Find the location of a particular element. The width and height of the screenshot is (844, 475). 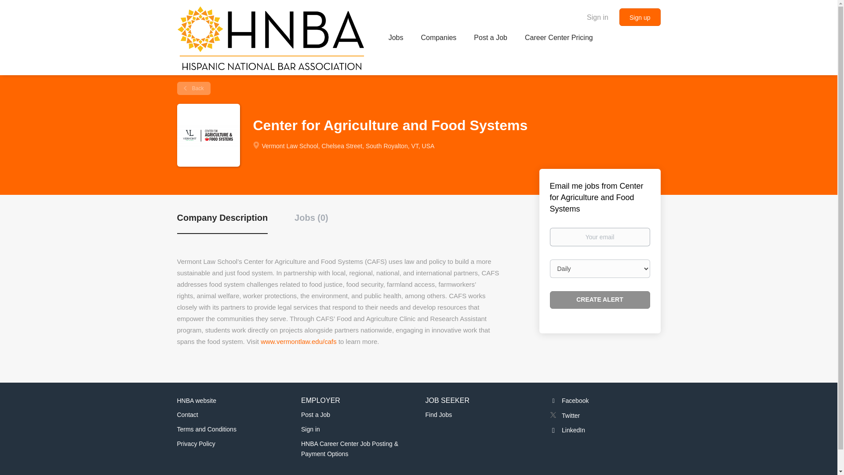

Career Center Pricing is located at coordinates (559, 39).